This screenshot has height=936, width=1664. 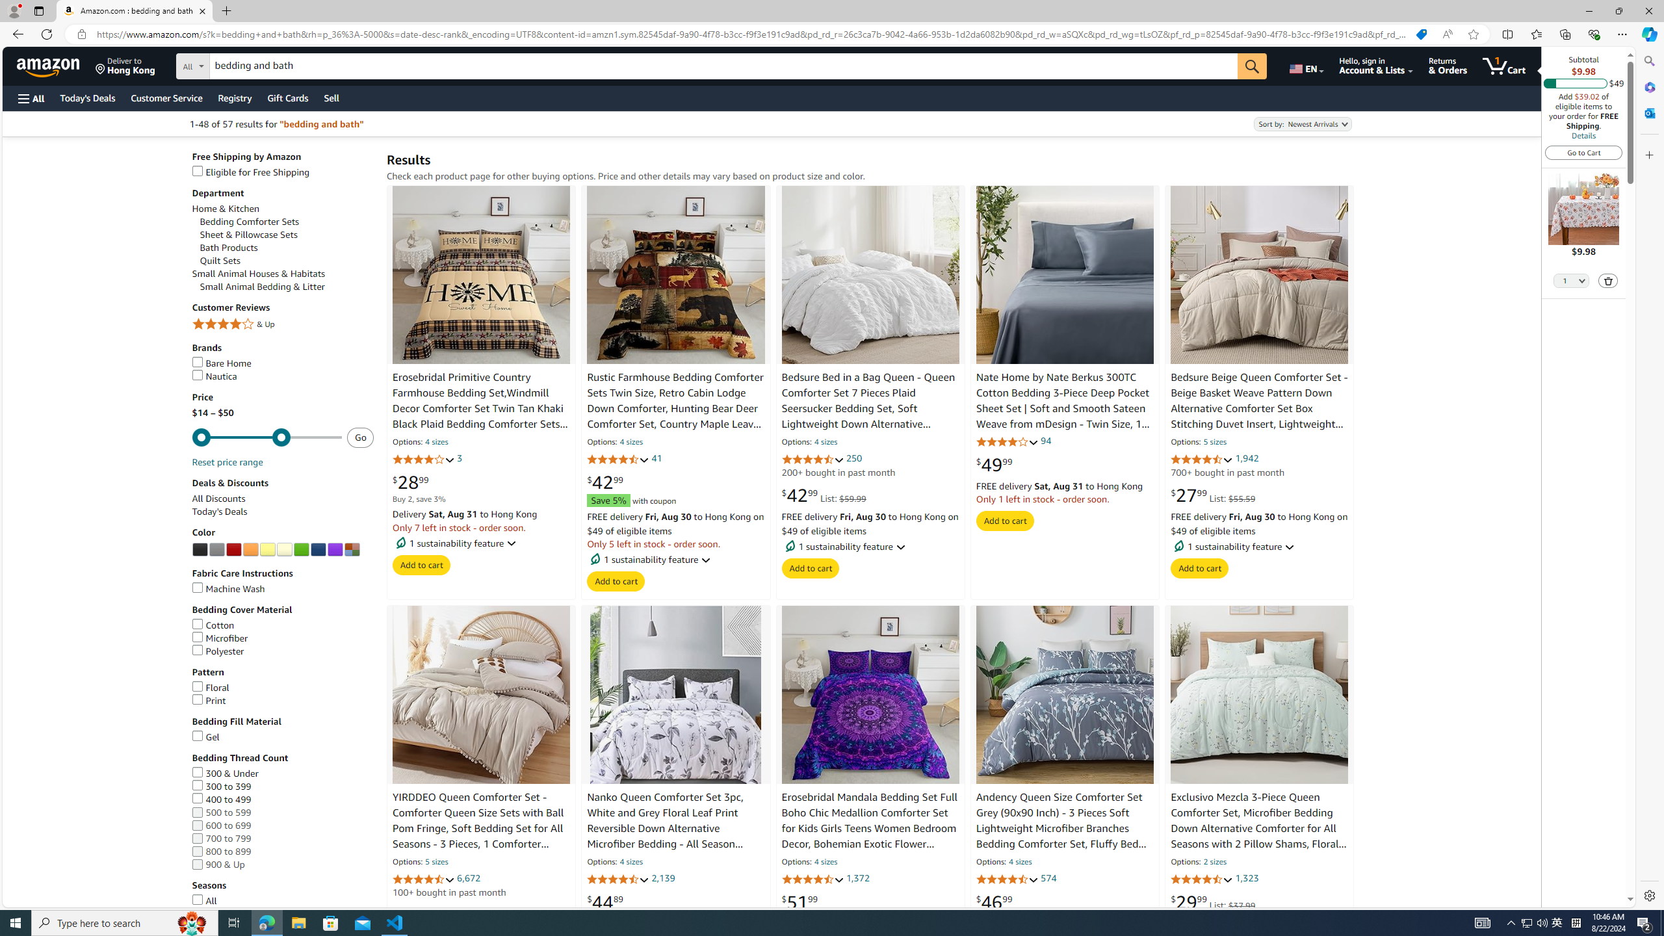 What do you see at coordinates (56, 901) in the screenshot?
I see `Go back to filtering menu` at bounding box center [56, 901].